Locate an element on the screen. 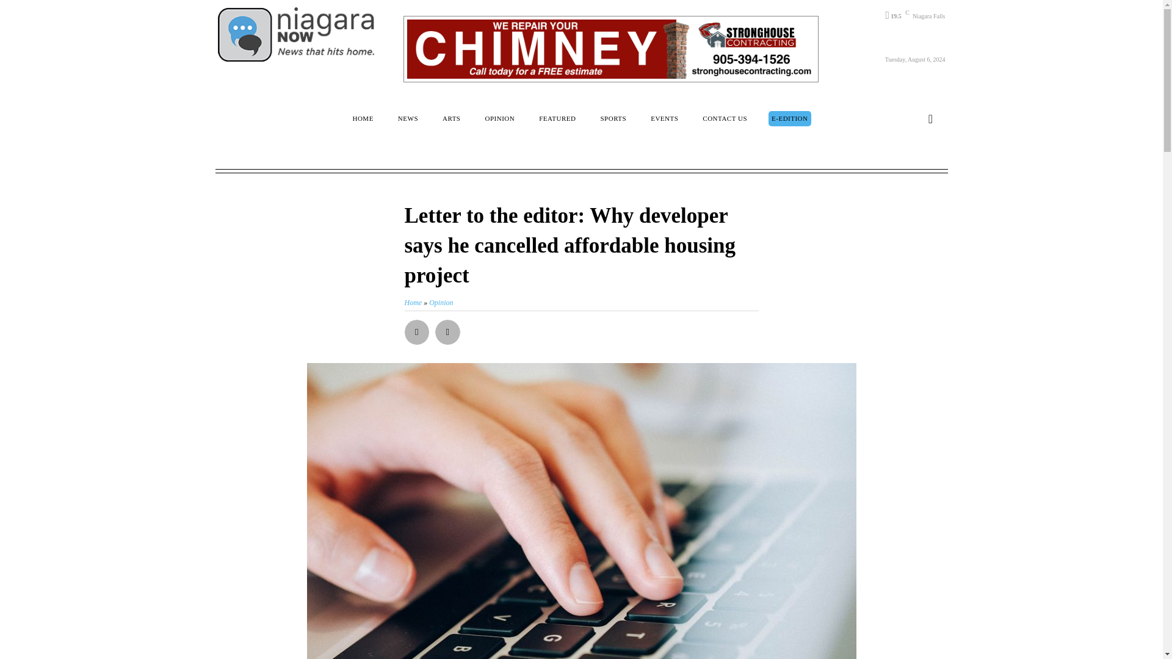 The width and height of the screenshot is (1172, 659). ARTS is located at coordinates (451, 118).